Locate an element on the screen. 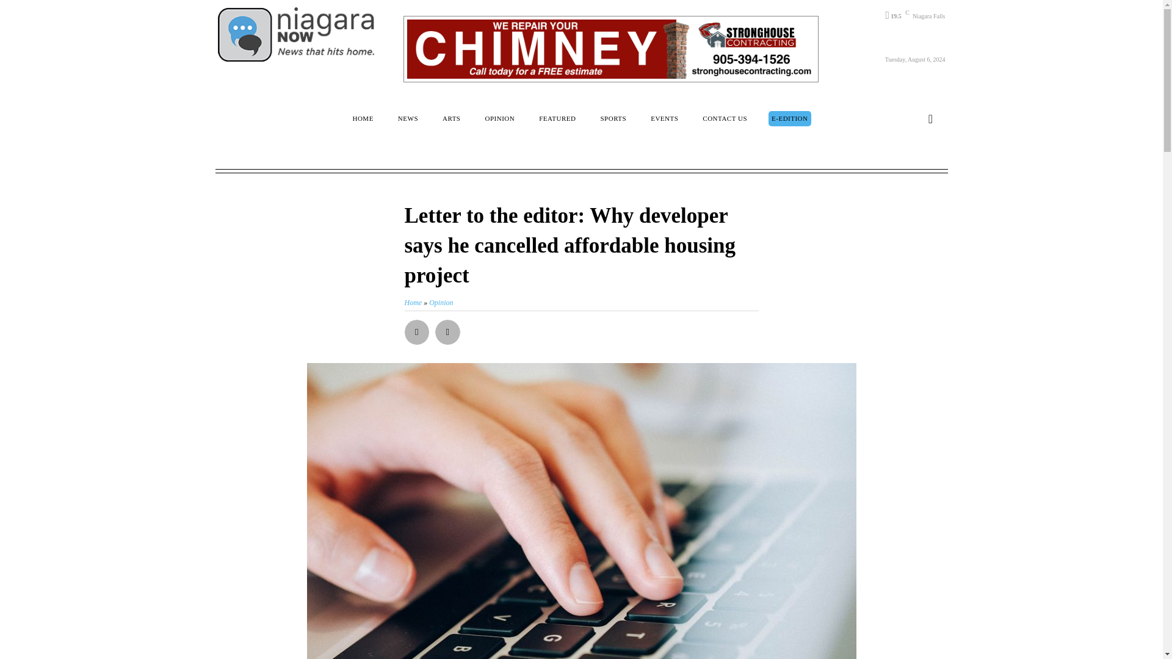 The width and height of the screenshot is (1172, 659). ARTS is located at coordinates (451, 118).